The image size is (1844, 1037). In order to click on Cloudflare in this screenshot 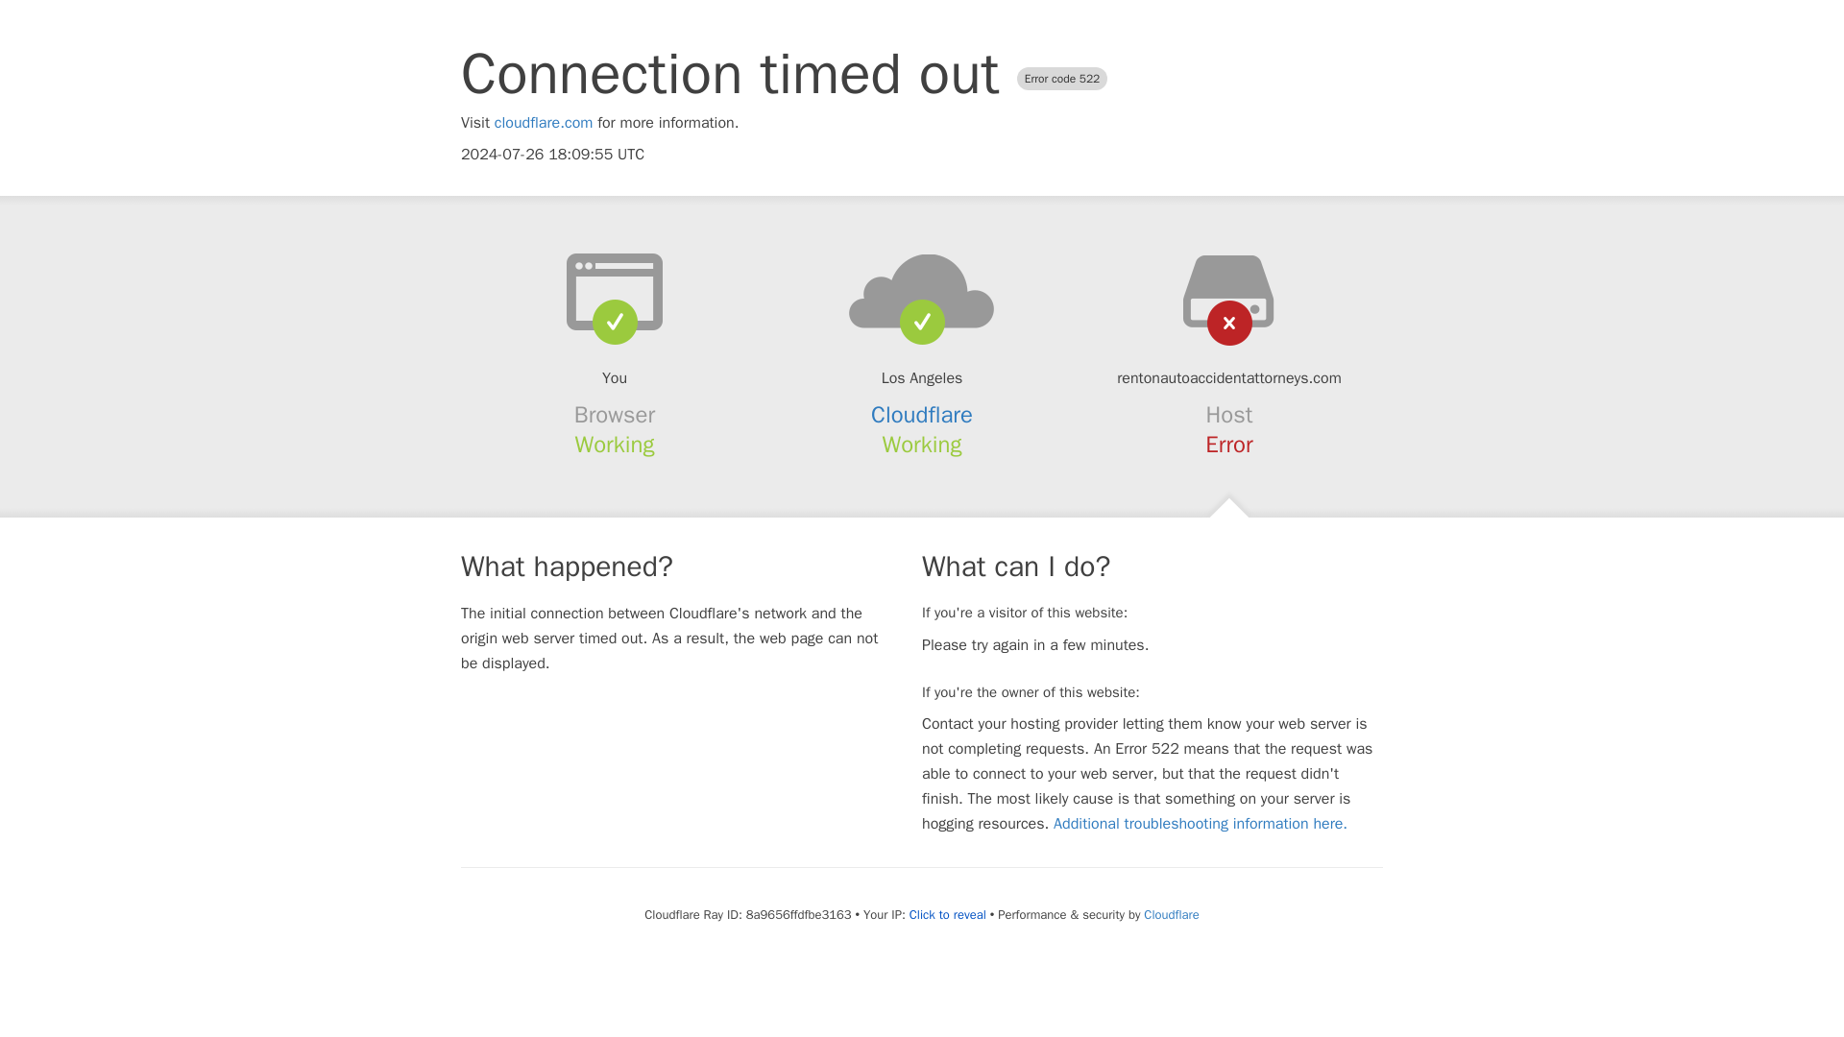, I will do `click(1171, 914)`.